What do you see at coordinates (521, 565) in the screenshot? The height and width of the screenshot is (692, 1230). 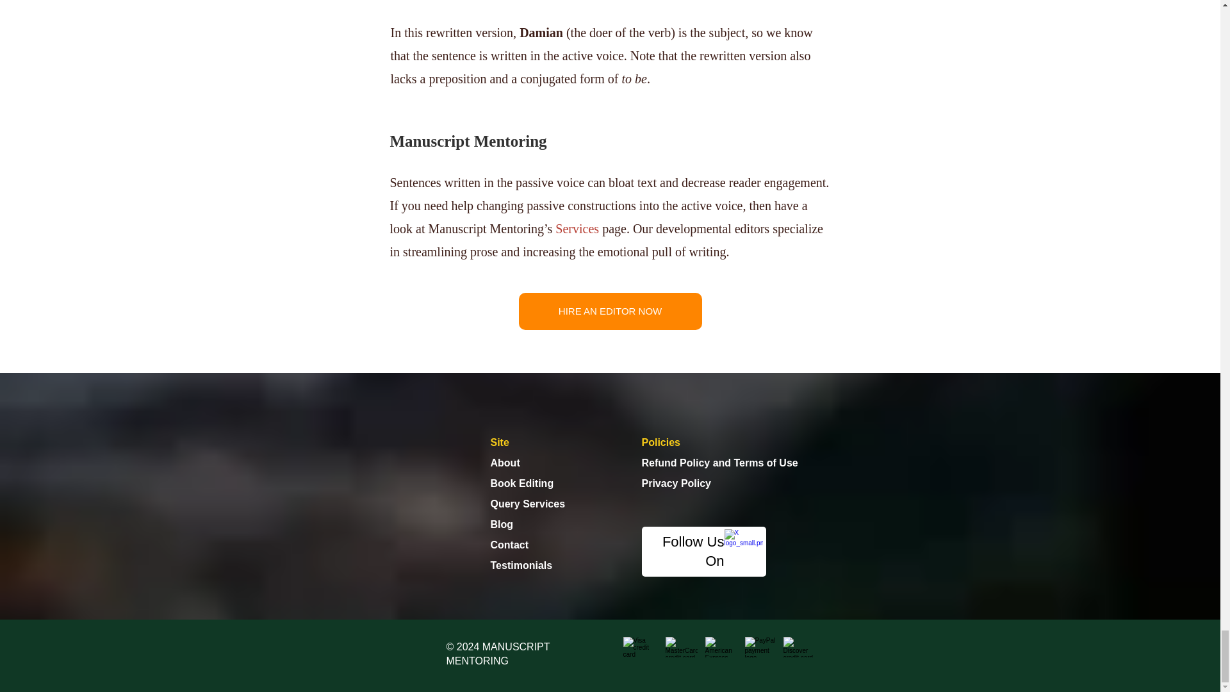 I see `Testimonials` at bounding box center [521, 565].